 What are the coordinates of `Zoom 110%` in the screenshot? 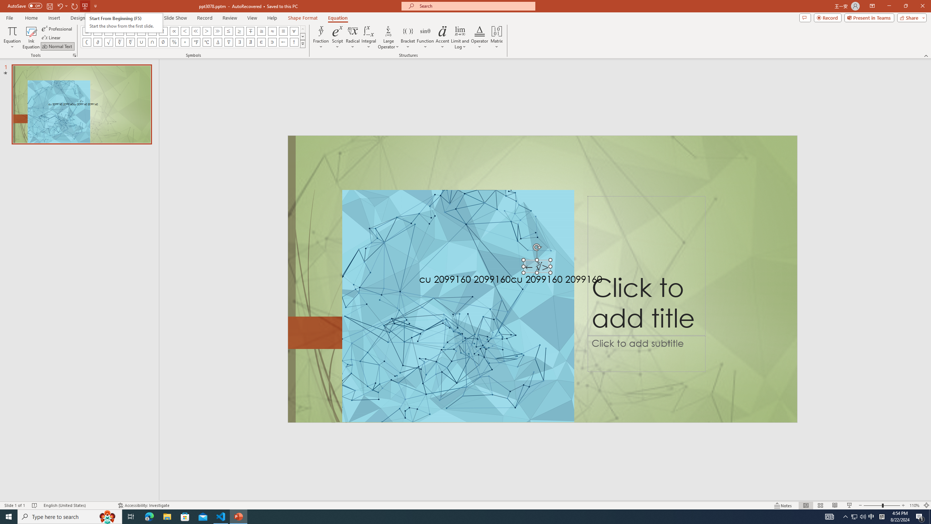 It's located at (914, 505).